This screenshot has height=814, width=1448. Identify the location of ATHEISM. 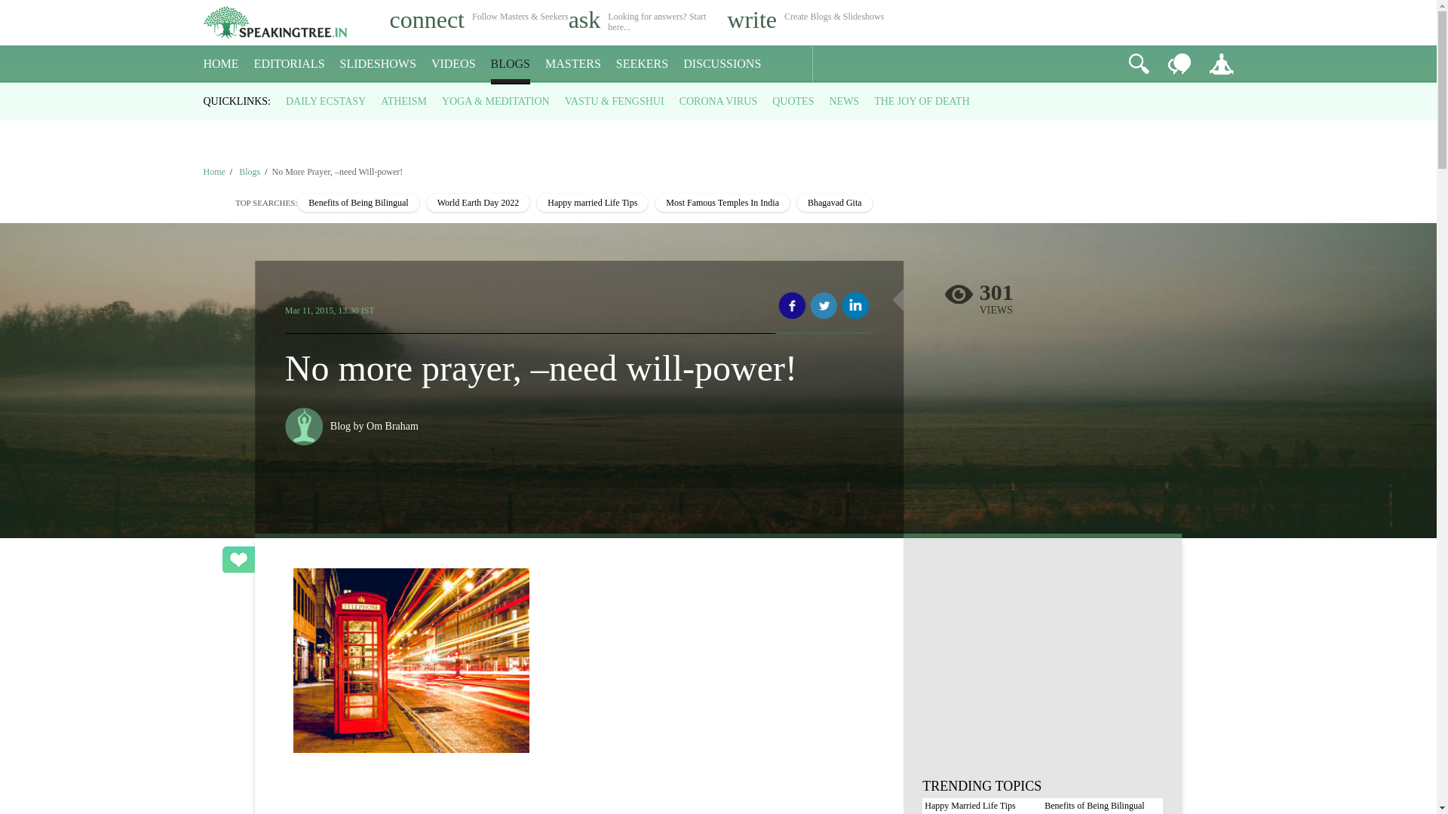
(403, 101).